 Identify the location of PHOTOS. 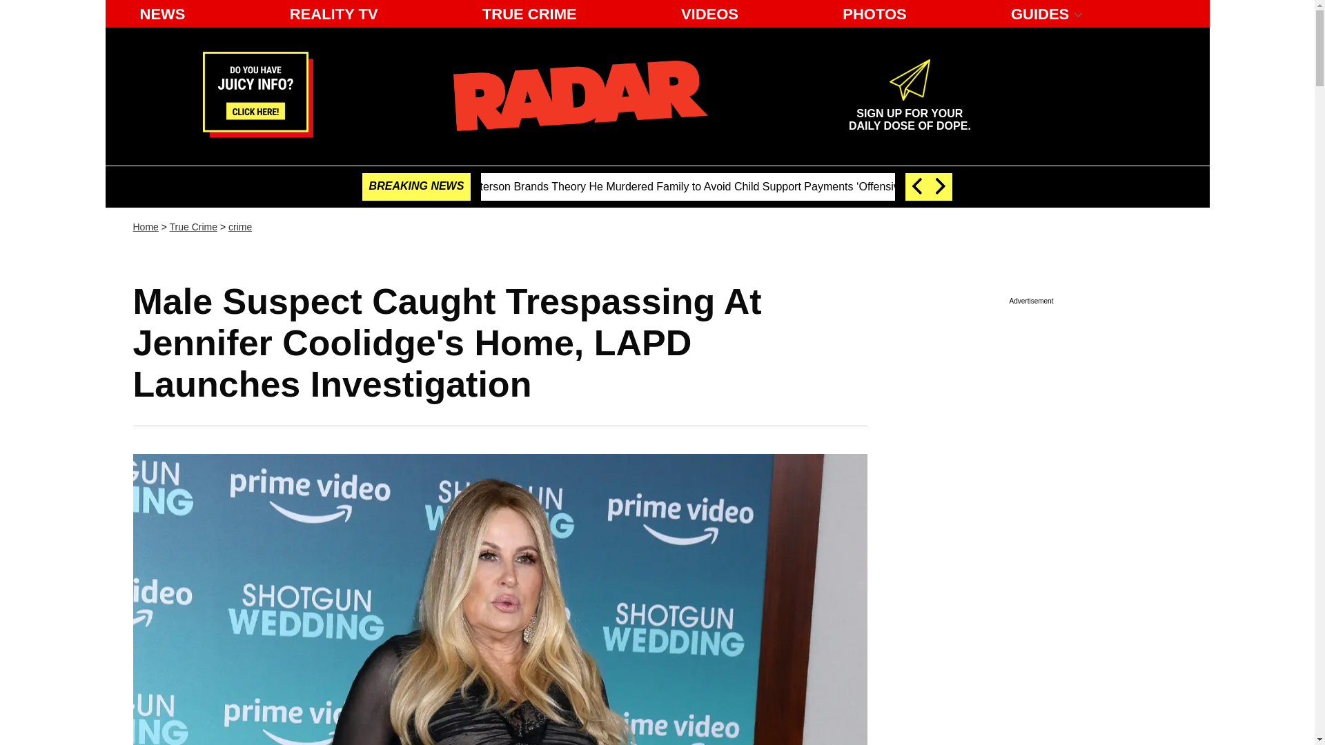
(875, 14).